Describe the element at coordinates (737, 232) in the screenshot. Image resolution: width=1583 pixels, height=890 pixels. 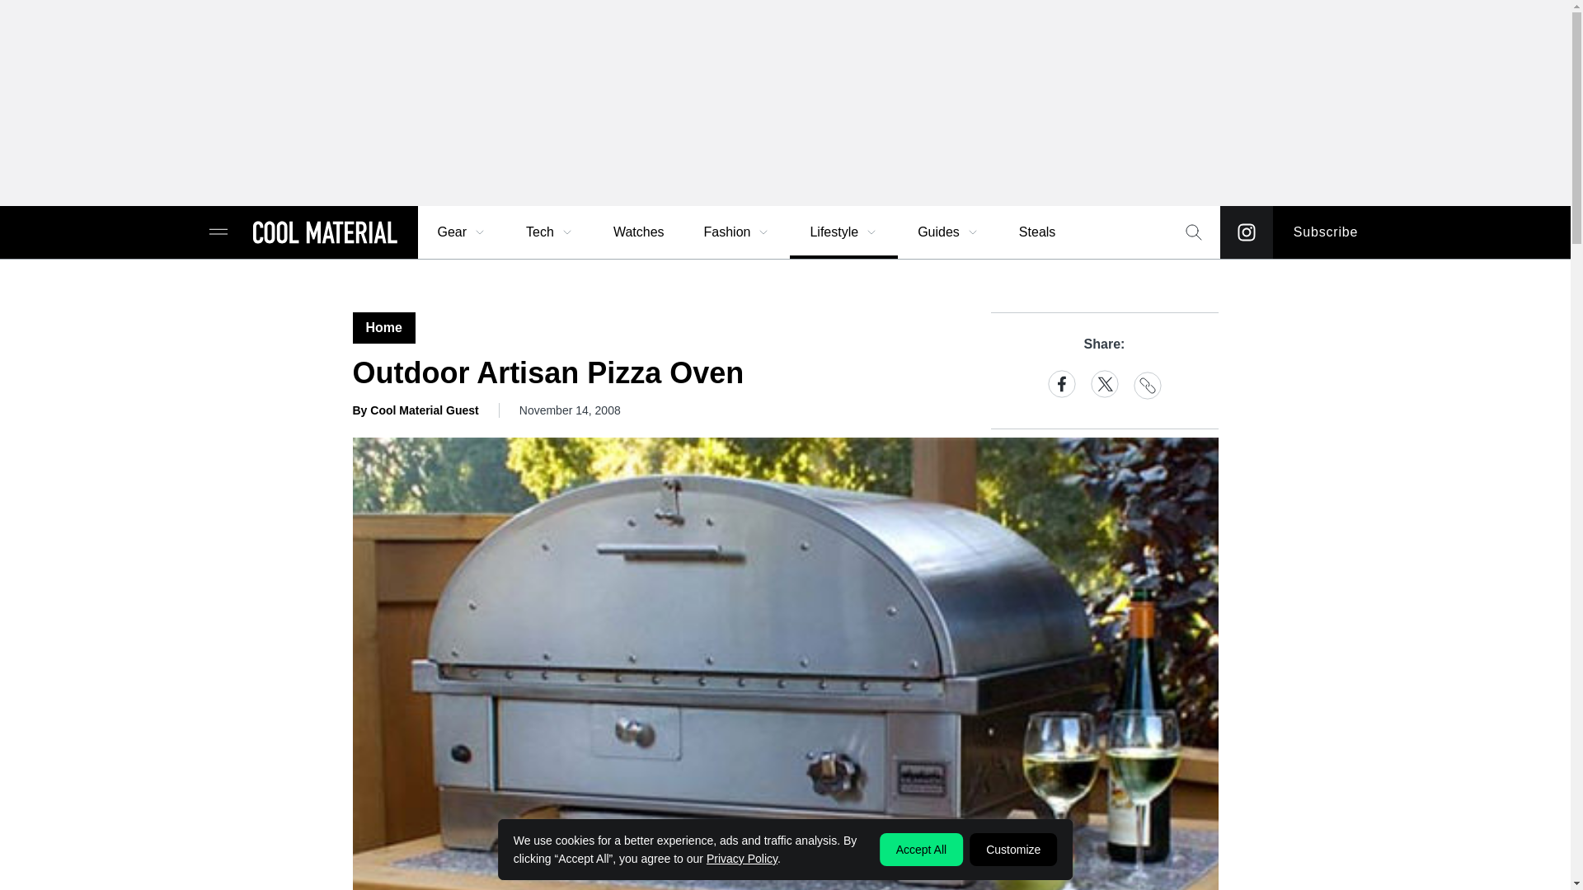
I see `Fashion` at that location.